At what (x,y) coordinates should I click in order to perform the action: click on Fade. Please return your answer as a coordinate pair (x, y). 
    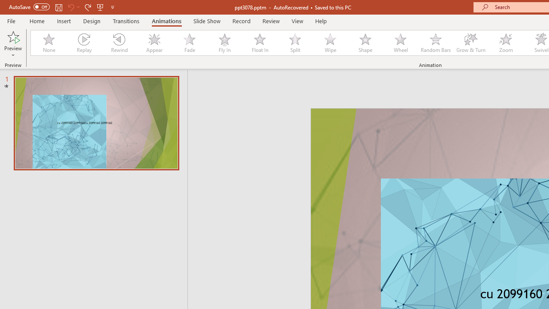
    Looking at the image, I should click on (189, 43).